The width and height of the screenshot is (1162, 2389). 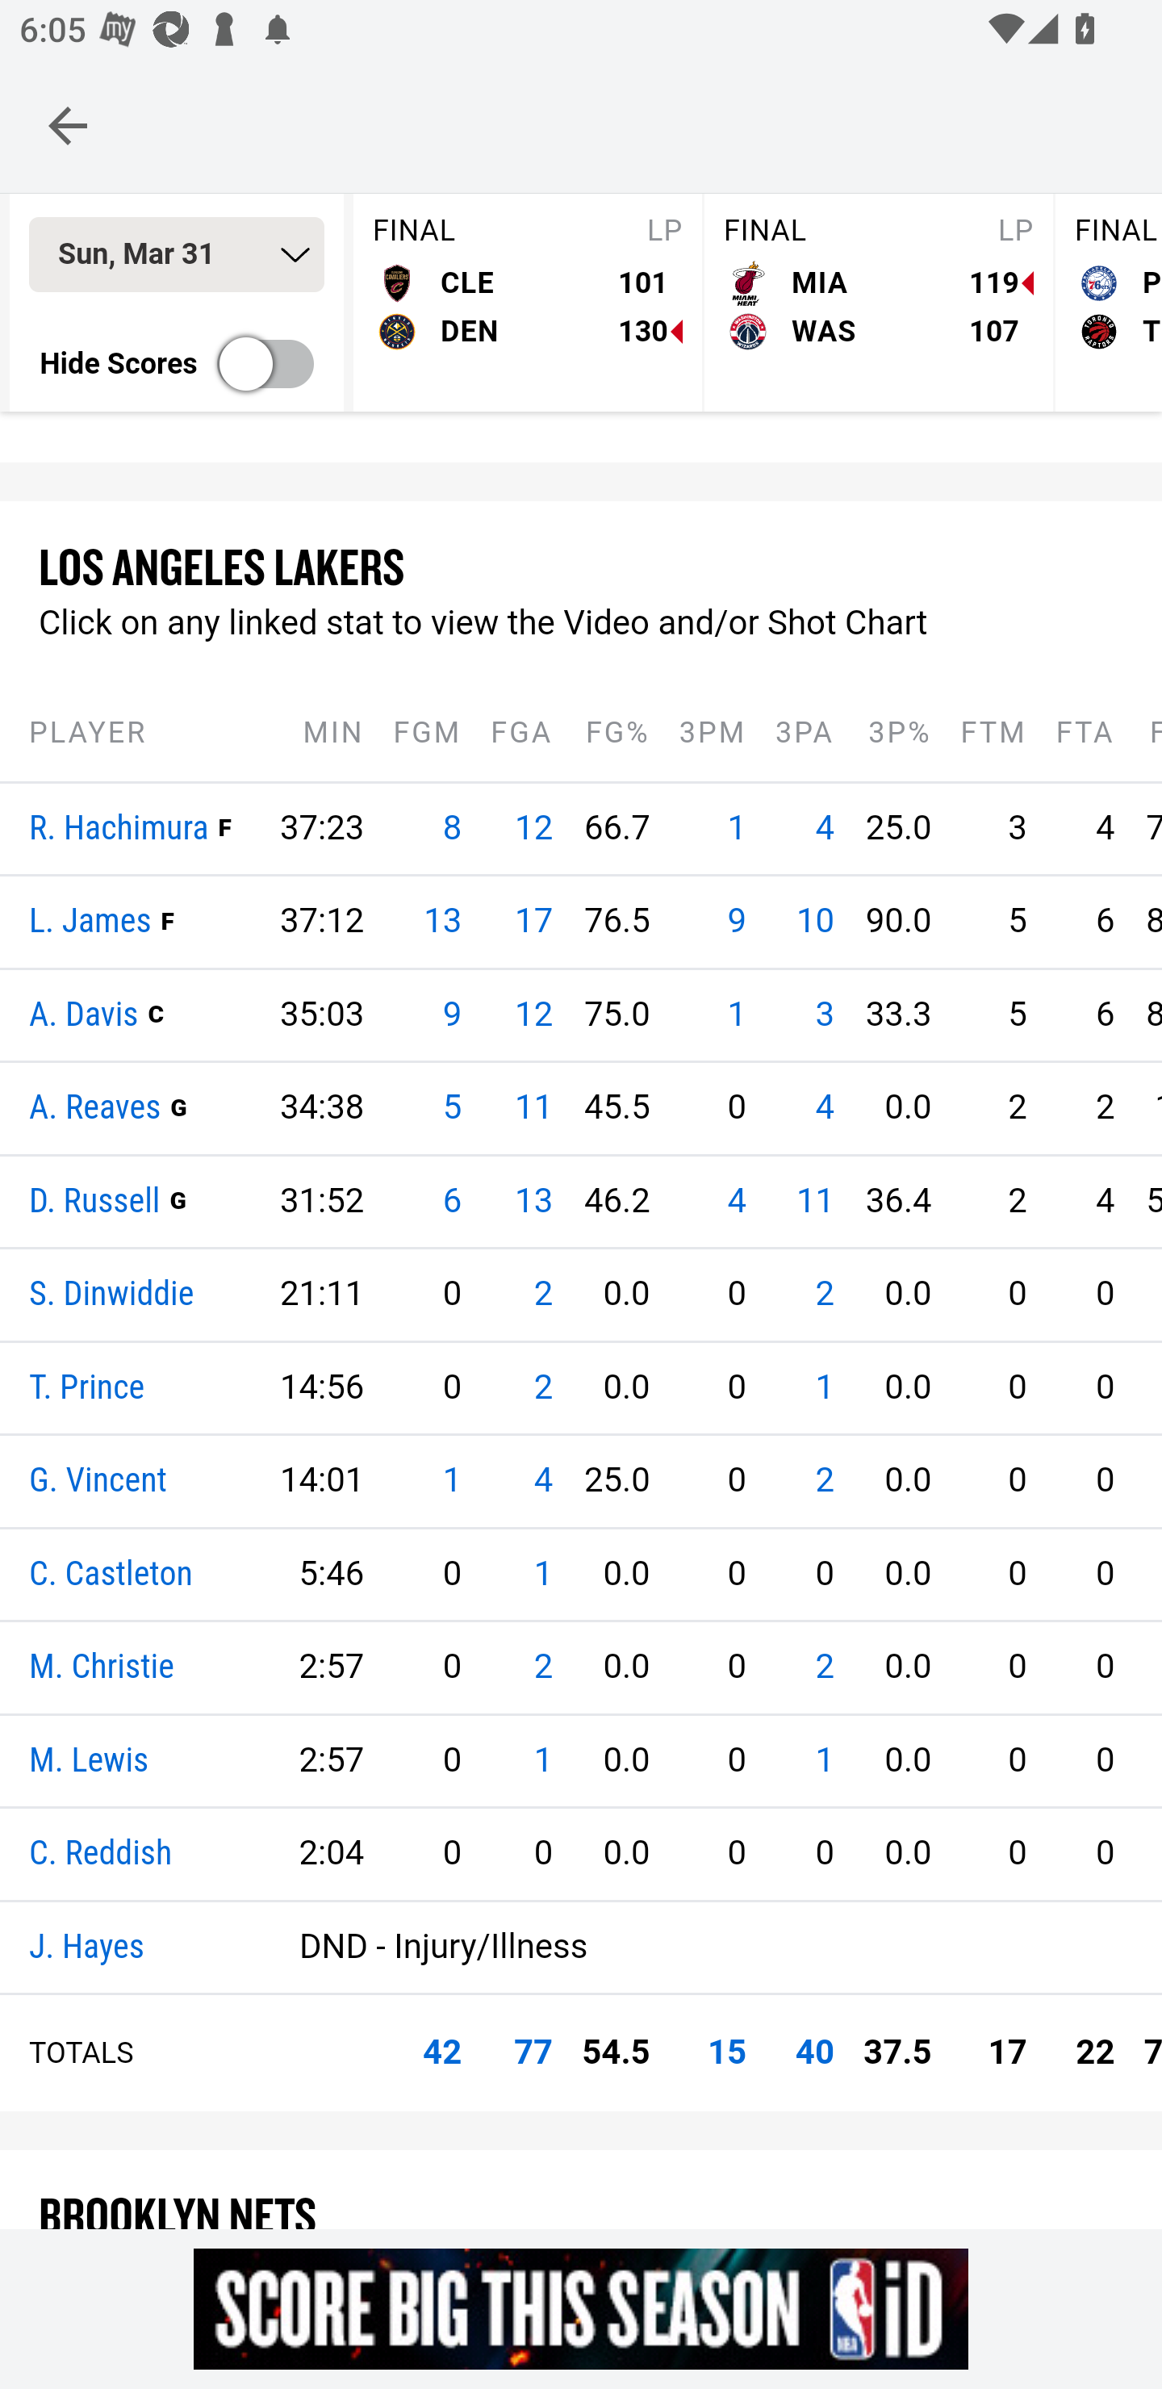 What do you see at coordinates (814, 920) in the screenshot?
I see `10` at bounding box center [814, 920].